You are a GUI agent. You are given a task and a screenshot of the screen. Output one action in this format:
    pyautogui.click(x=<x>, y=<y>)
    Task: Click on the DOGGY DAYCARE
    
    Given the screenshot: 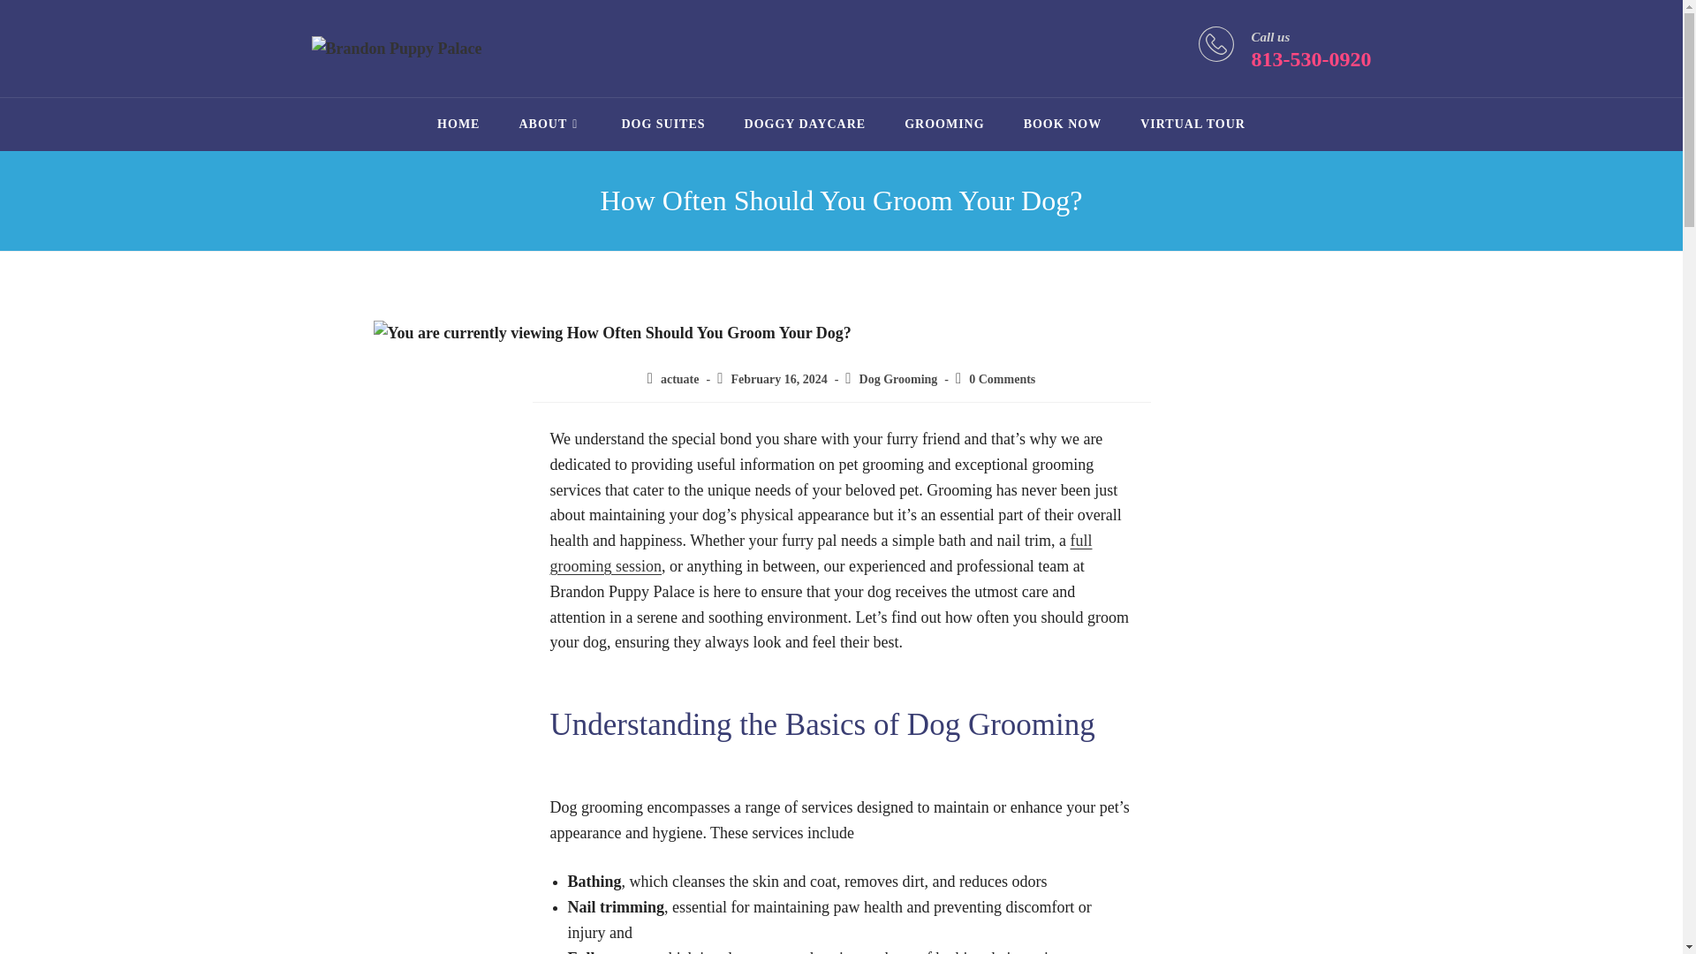 What is the action you would take?
    pyautogui.click(x=806, y=124)
    